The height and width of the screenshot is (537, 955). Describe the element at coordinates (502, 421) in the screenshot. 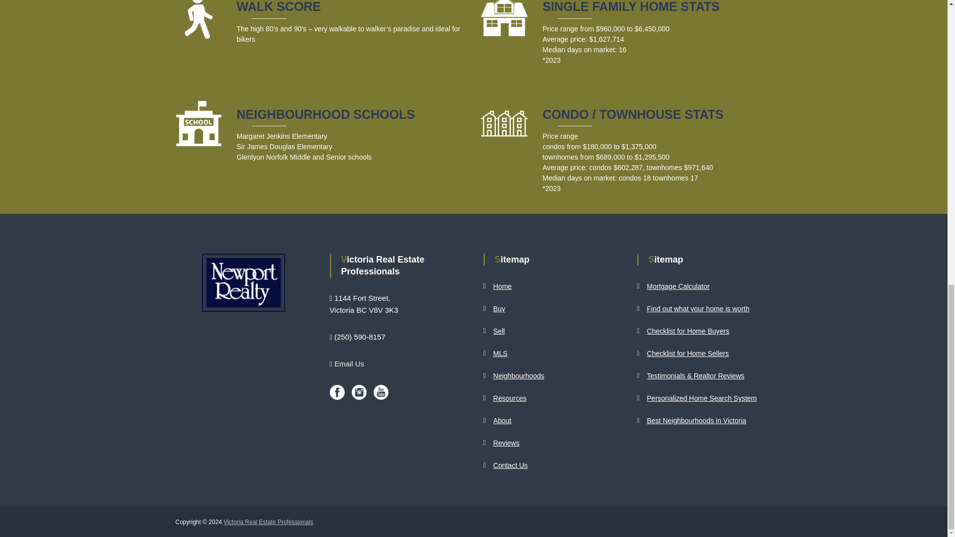

I see `About` at that location.